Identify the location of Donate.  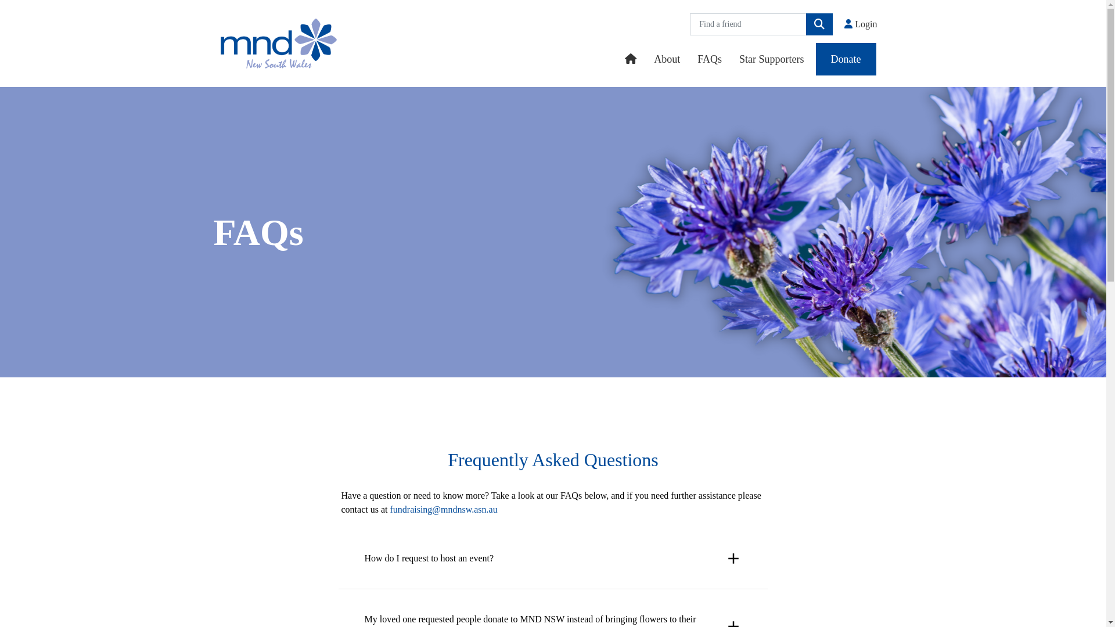
(846, 59).